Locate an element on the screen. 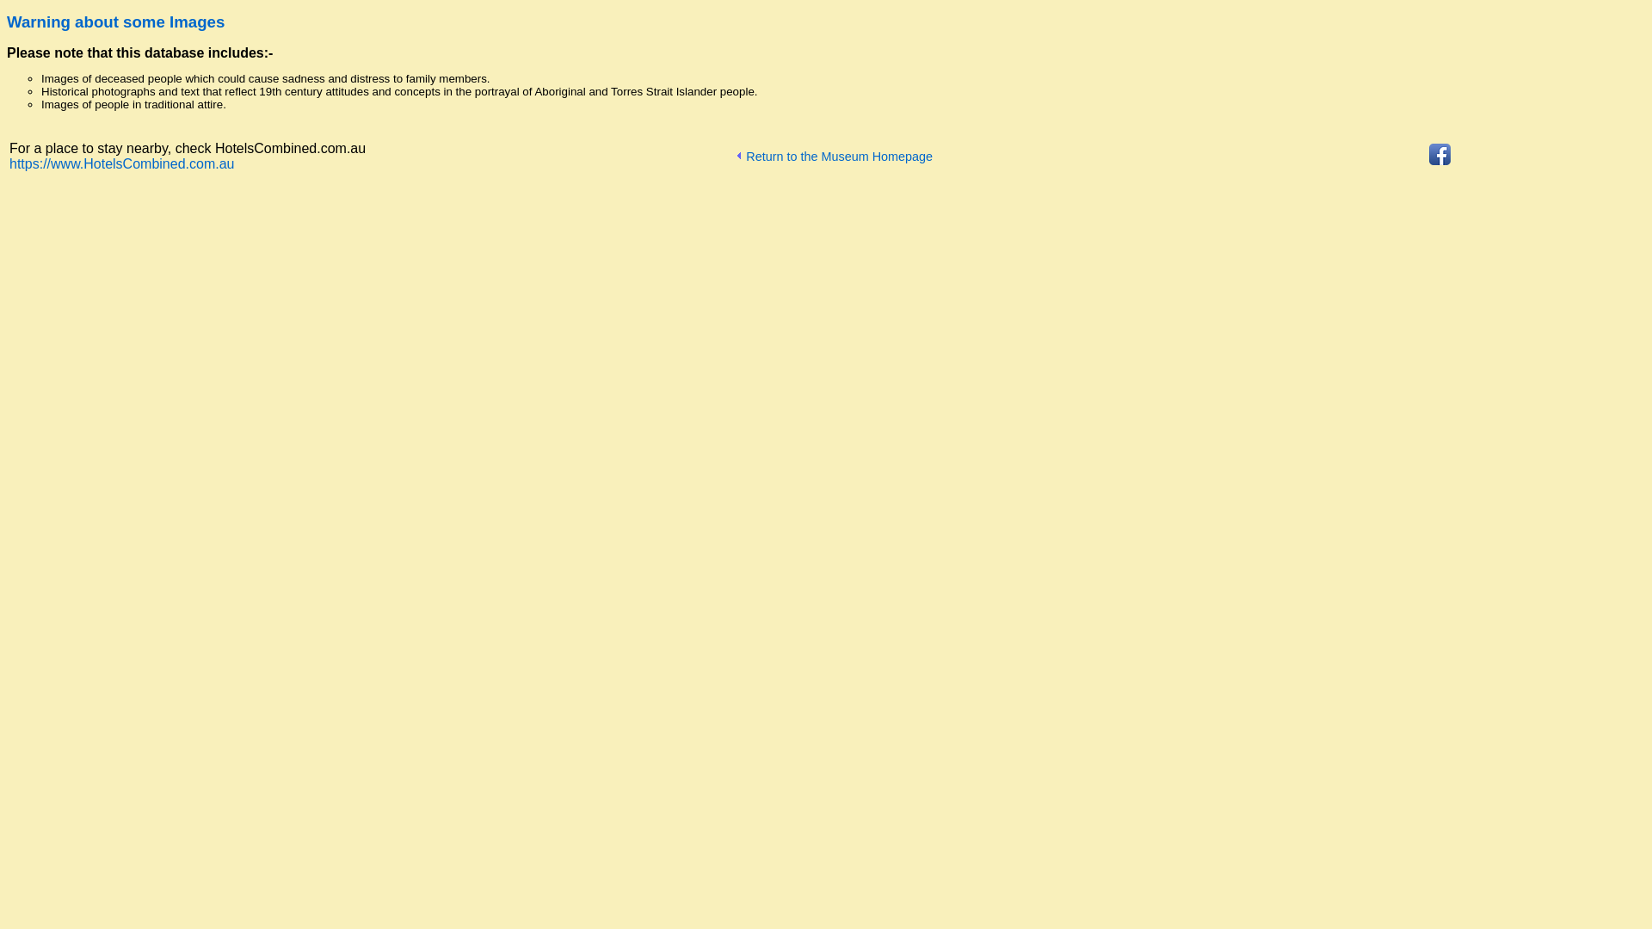 The width and height of the screenshot is (1652, 929). https://www.HotelsCombined.com.au is located at coordinates (122, 163).